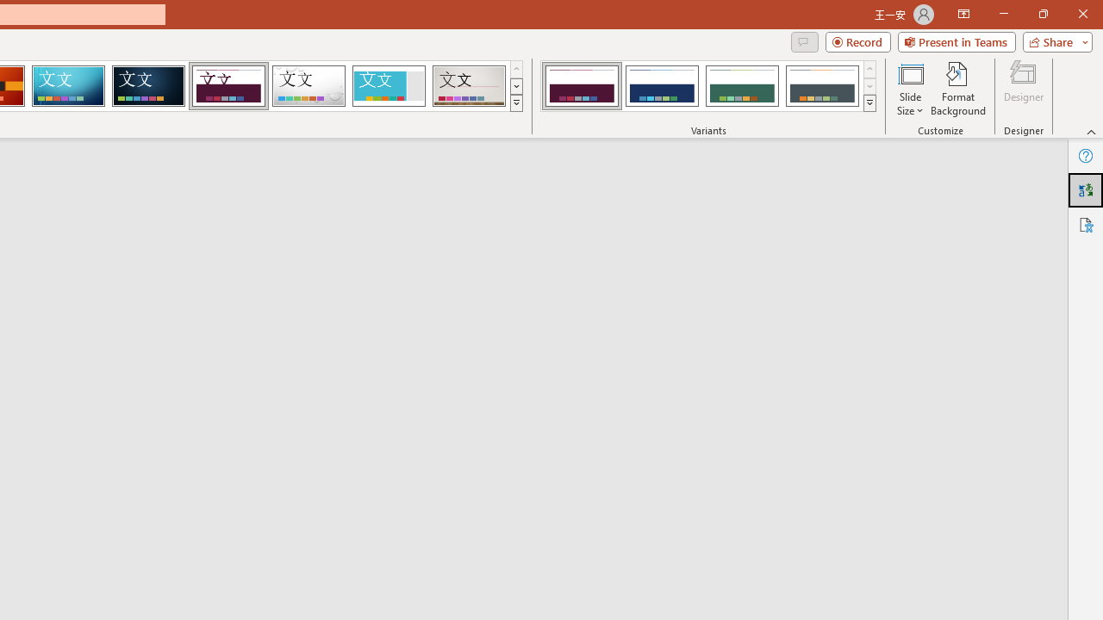 This screenshot has height=620, width=1103. What do you see at coordinates (822, 86) in the screenshot?
I see `Dividend Variant 4` at bounding box center [822, 86].